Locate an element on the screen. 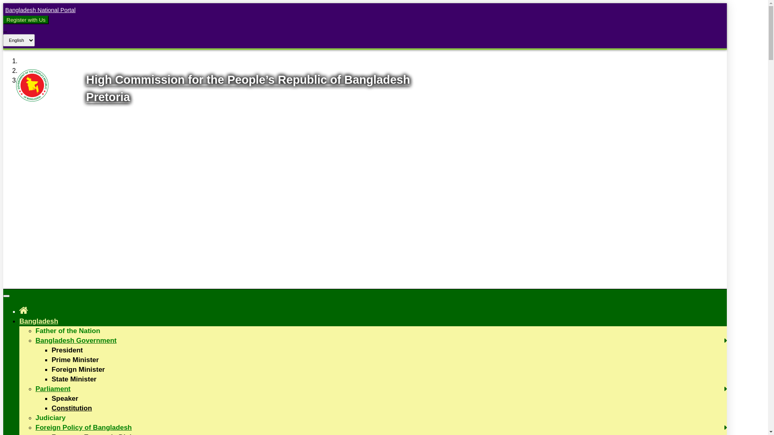 This screenshot has width=774, height=435. Register with Us is located at coordinates (26, 20).